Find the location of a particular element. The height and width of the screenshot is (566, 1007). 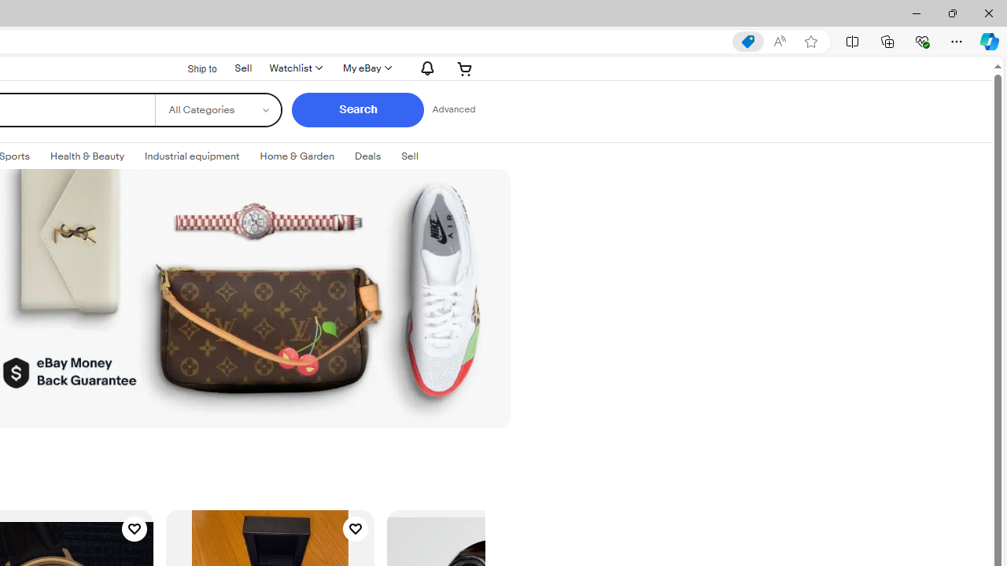

AutomationID: gh-eb-My is located at coordinates (365, 68).